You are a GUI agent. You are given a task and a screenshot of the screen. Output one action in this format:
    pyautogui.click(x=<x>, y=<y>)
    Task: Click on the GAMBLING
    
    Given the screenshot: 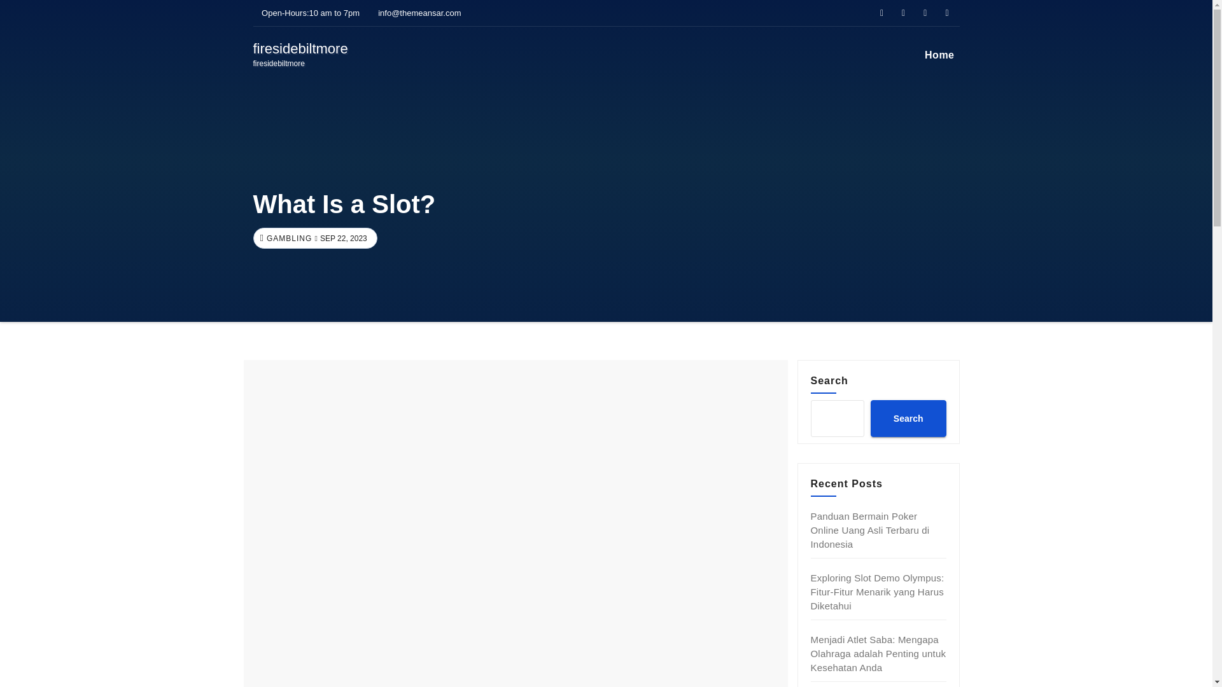 What is the action you would take?
    pyautogui.click(x=300, y=55)
    